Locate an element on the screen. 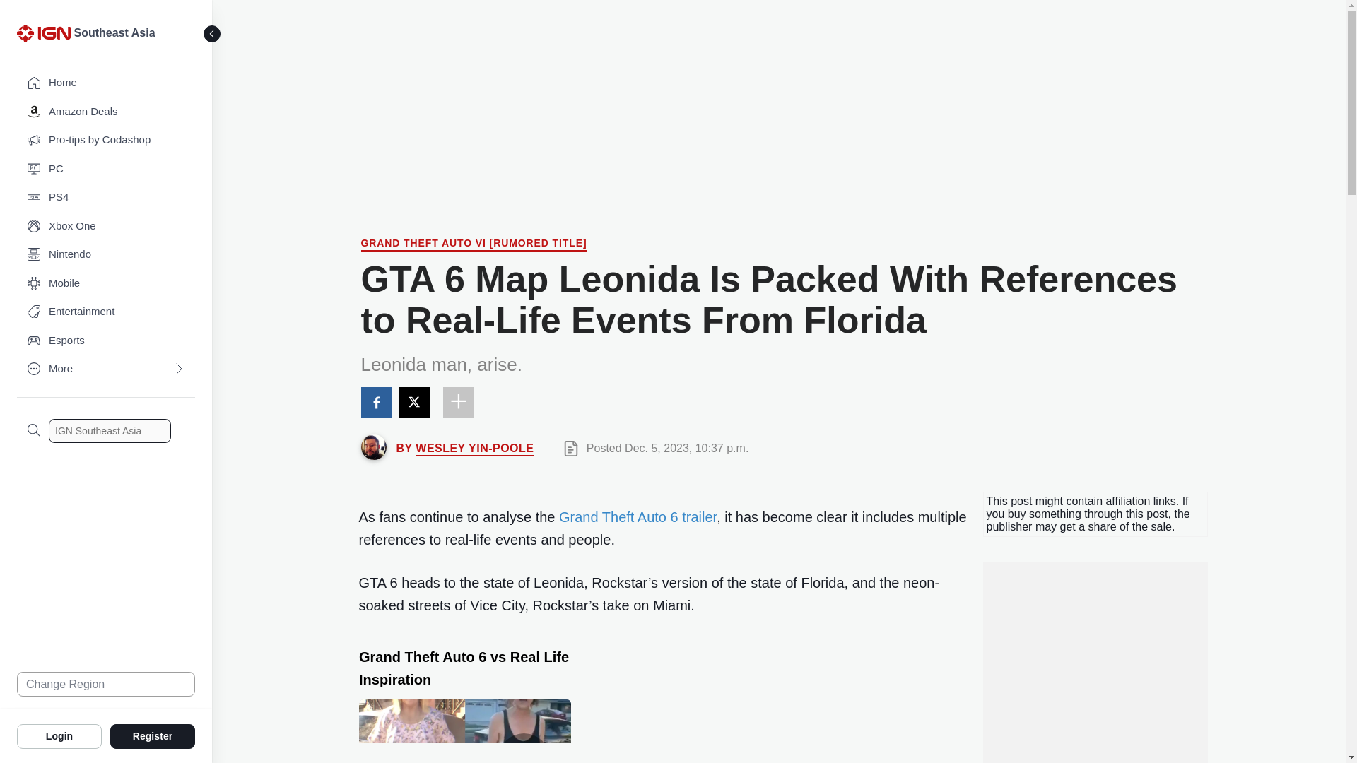 Image resolution: width=1357 pixels, height=763 pixels. IGN Logo is located at coordinates (43, 32).